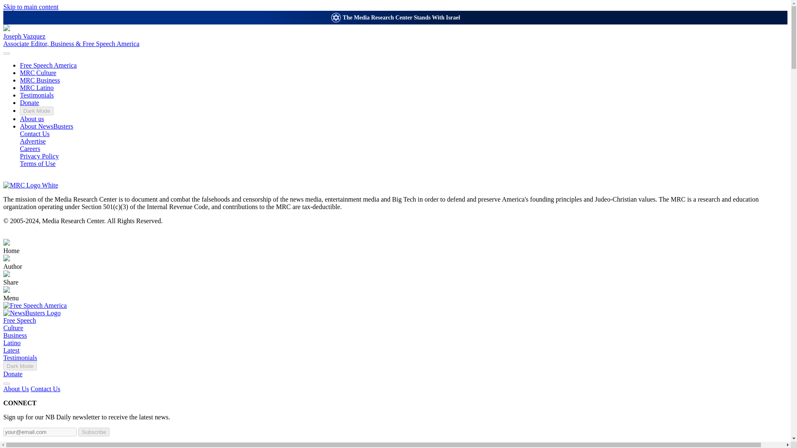  What do you see at coordinates (20, 358) in the screenshot?
I see `Testimonials` at bounding box center [20, 358].